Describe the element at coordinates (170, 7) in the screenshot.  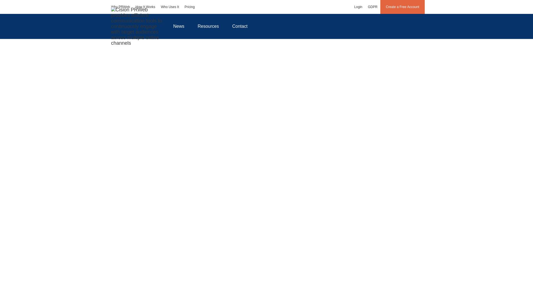
I see `Who Uses It` at that location.